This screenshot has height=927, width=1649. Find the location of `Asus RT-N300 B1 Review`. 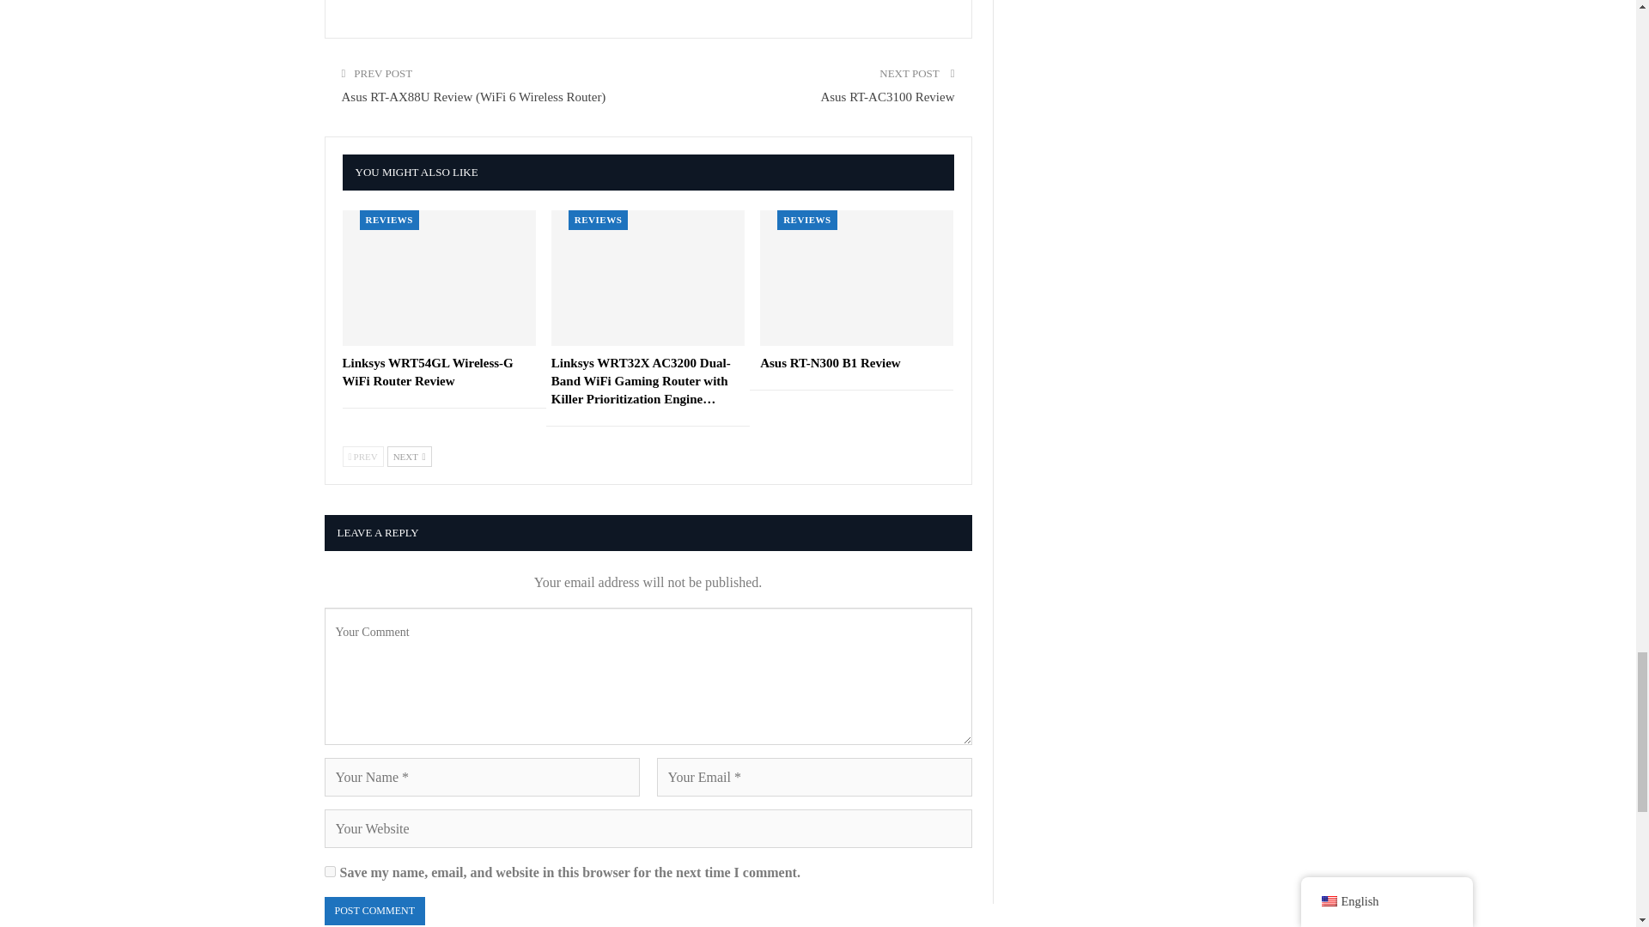

Asus RT-N300 B1 Review is located at coordinates (830, 362).